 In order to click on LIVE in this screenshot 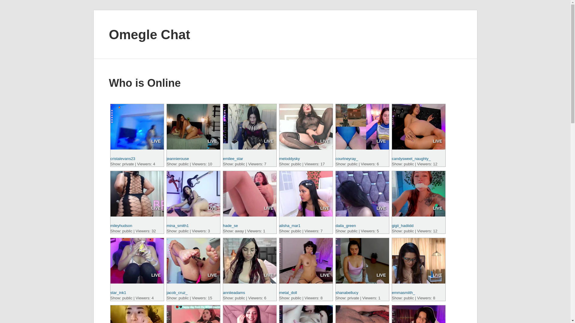, I will do `click(212, 208)`.